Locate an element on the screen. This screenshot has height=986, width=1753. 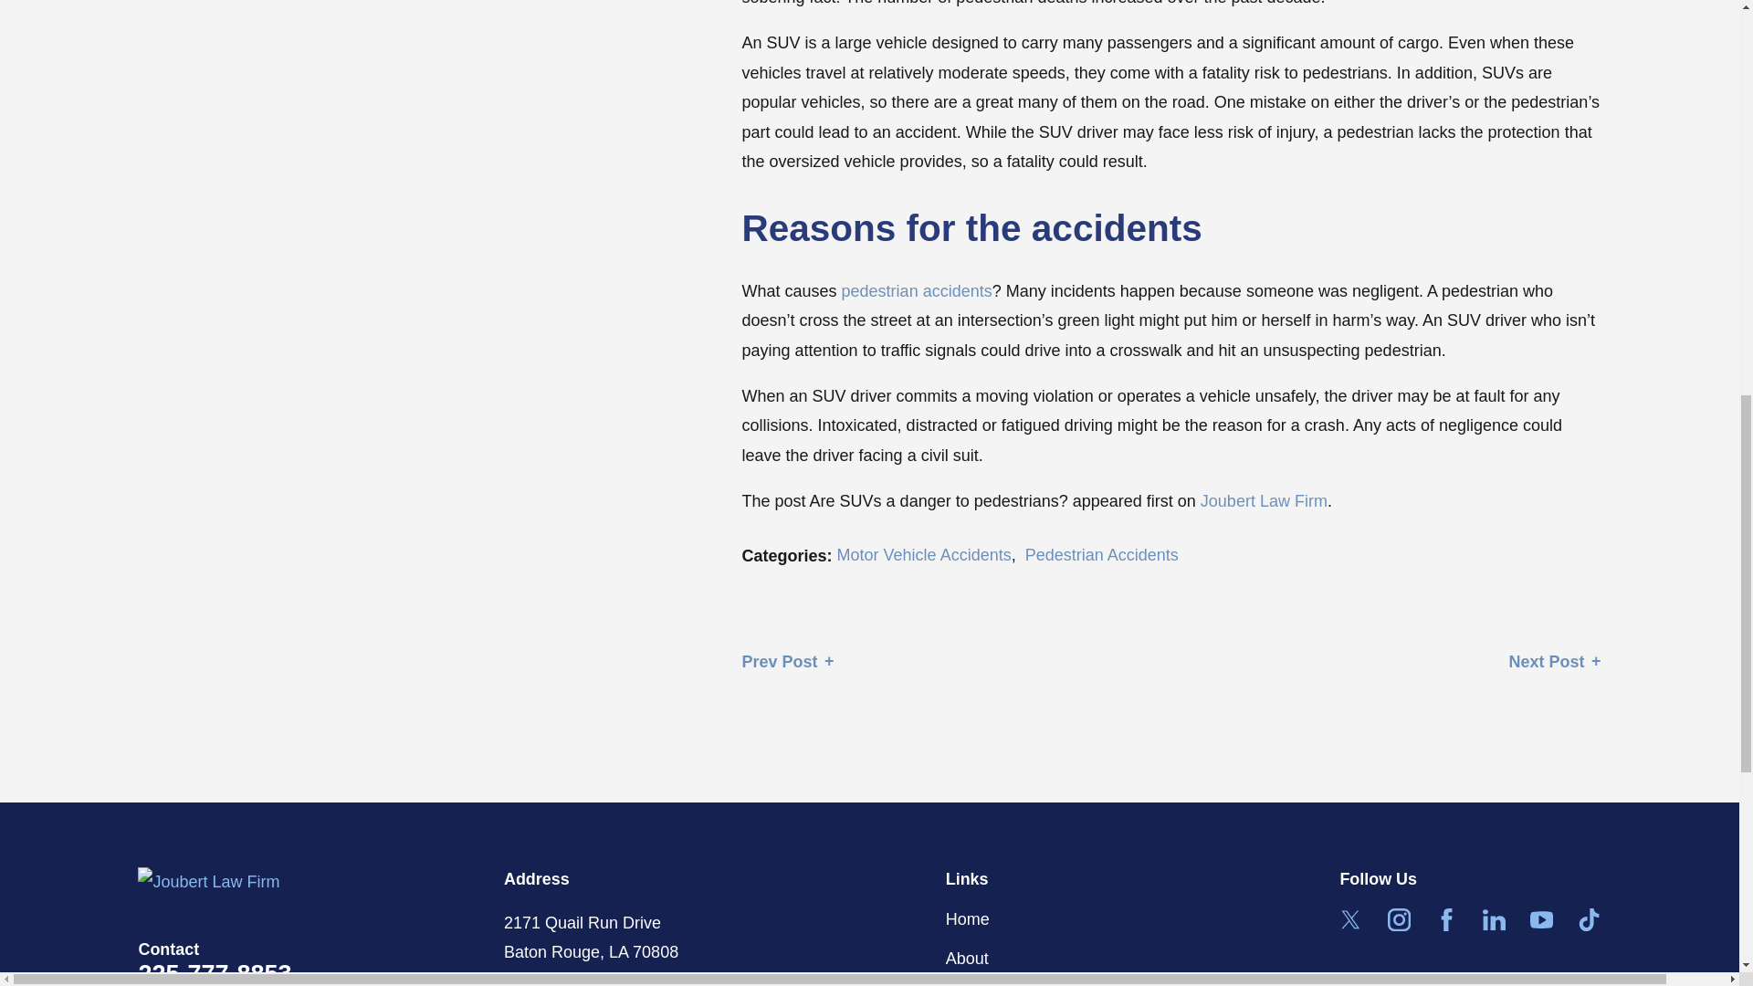
TikTok is located at coordinates (1589, 918).